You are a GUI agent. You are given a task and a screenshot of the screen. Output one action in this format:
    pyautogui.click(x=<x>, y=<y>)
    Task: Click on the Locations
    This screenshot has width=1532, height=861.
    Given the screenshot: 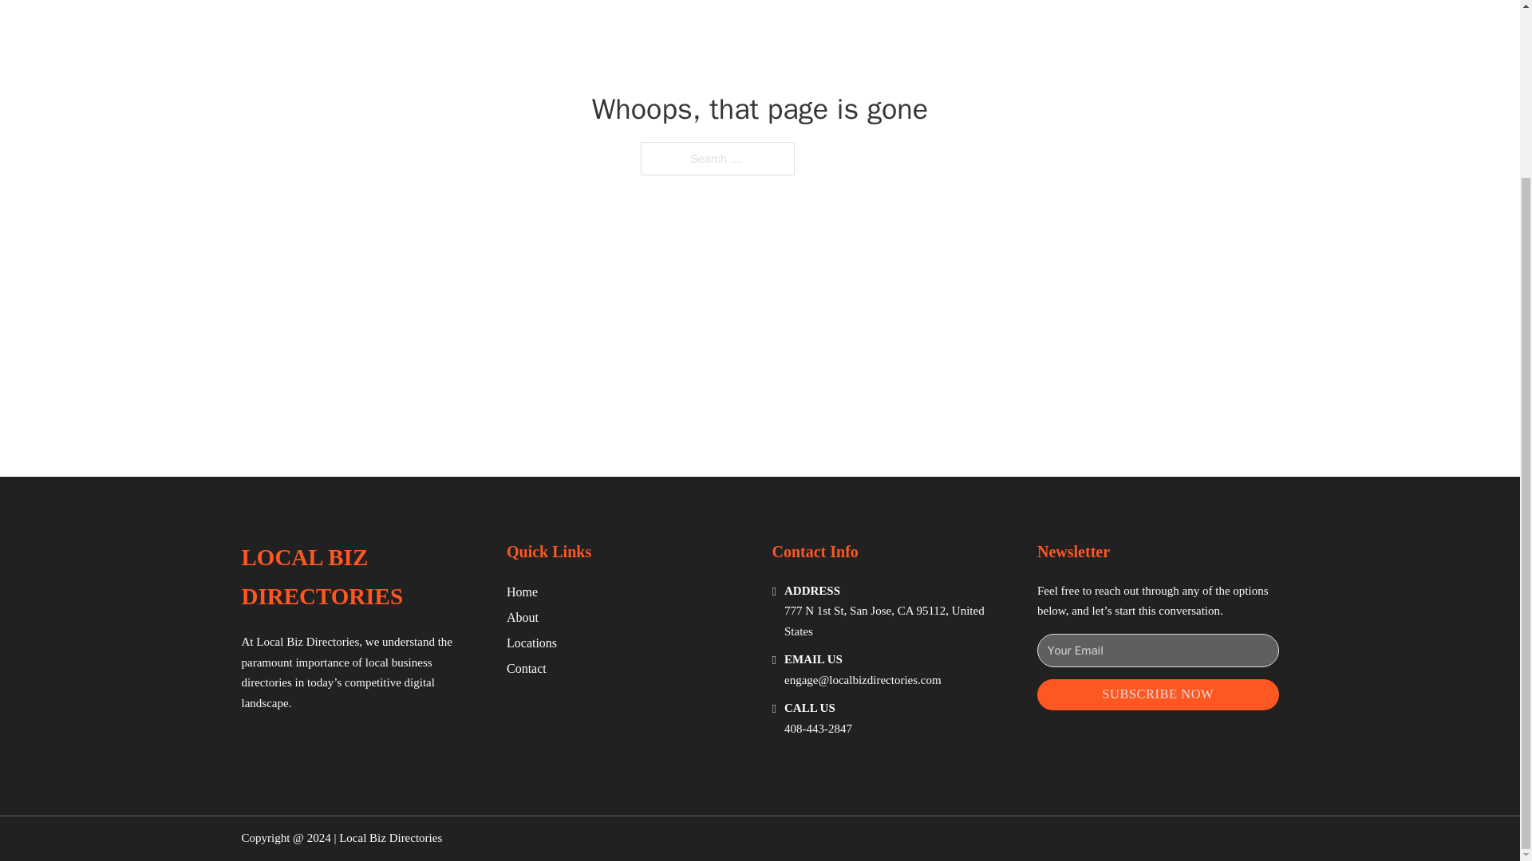 What is the action you would take?
    pyautogui.click(x=531, y=643)
    